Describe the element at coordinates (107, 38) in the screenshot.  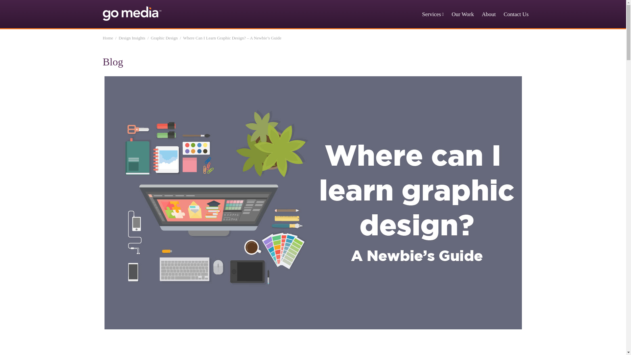
I see `Home` at that location.